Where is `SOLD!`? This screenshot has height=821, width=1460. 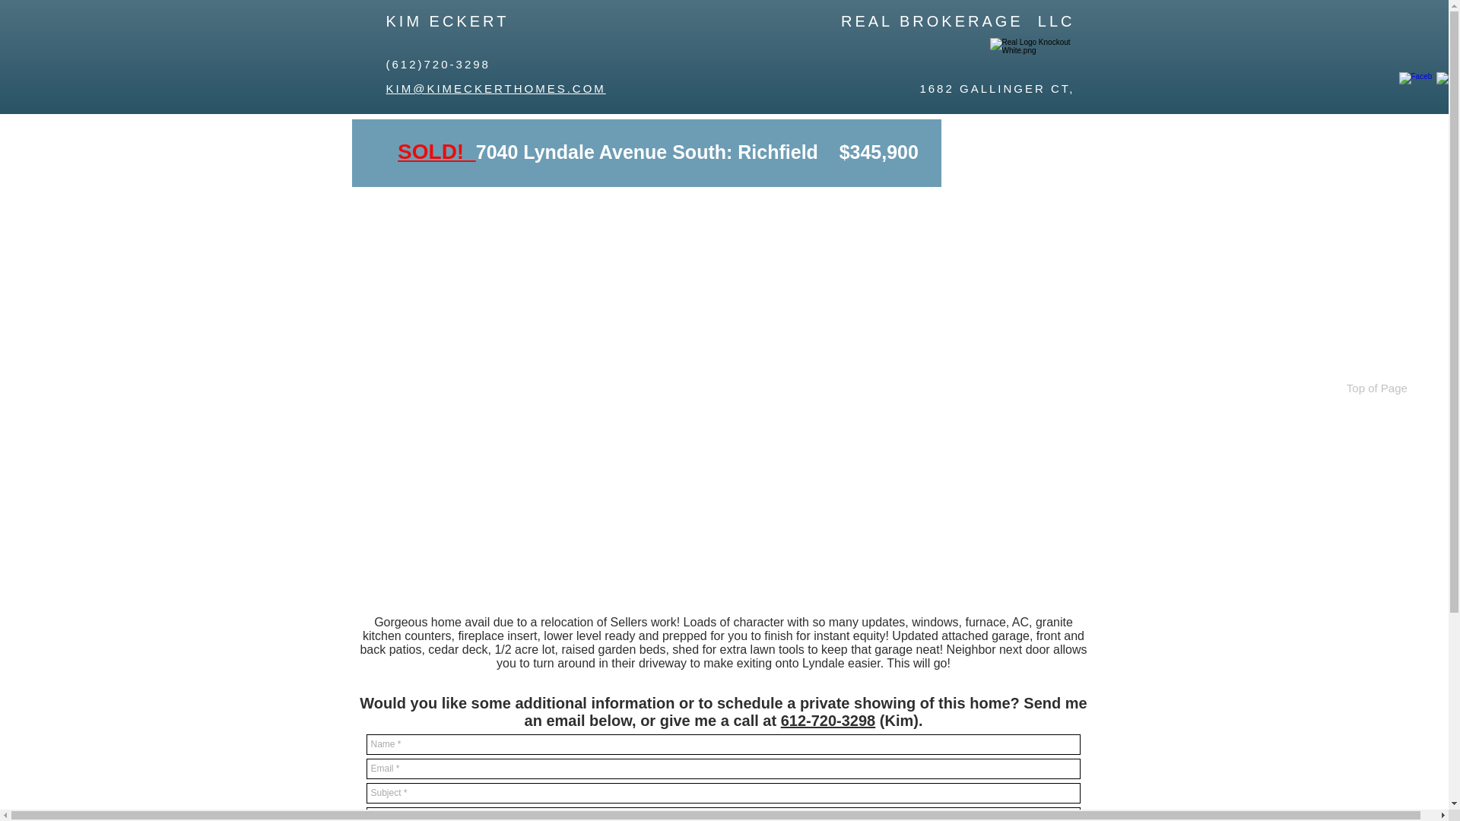 SOLD! is located at coordinates (430, 151).